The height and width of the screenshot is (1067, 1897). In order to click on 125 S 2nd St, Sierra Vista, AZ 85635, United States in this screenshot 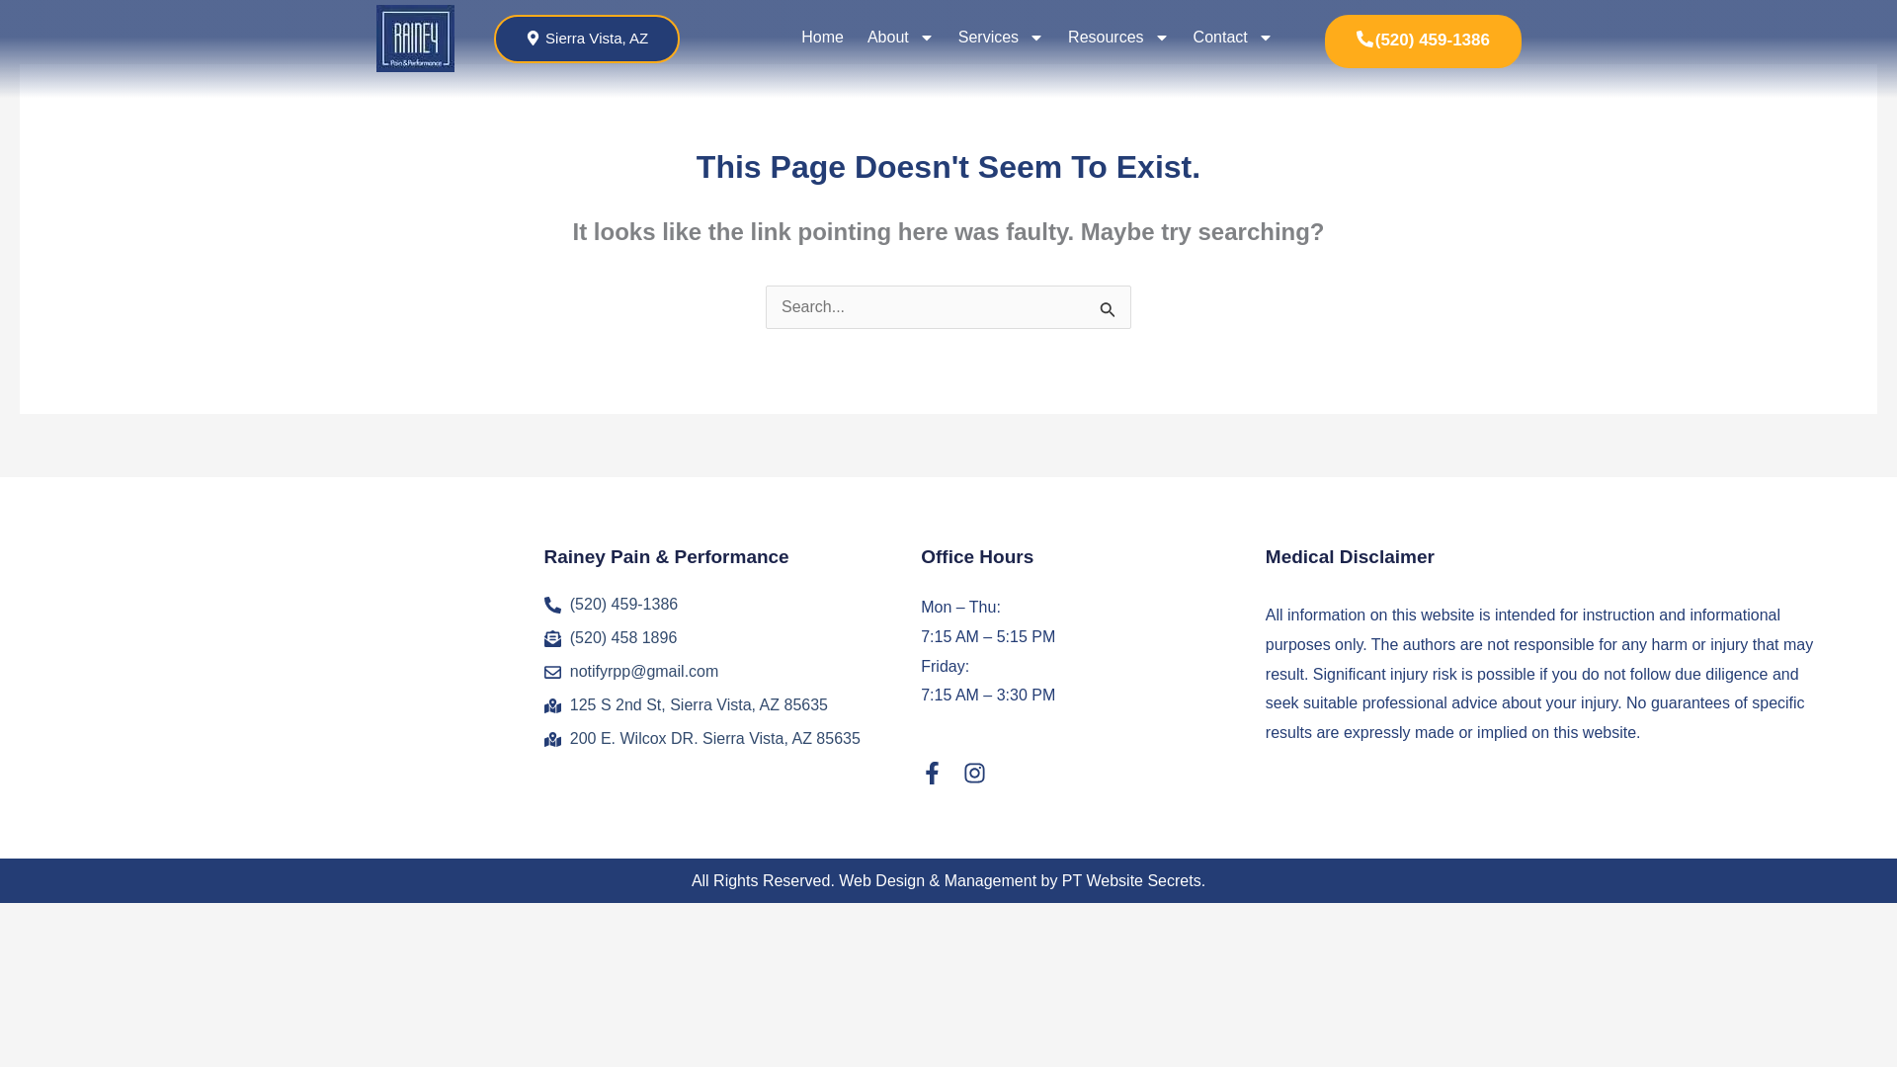, I will do `click(300, 667)`.